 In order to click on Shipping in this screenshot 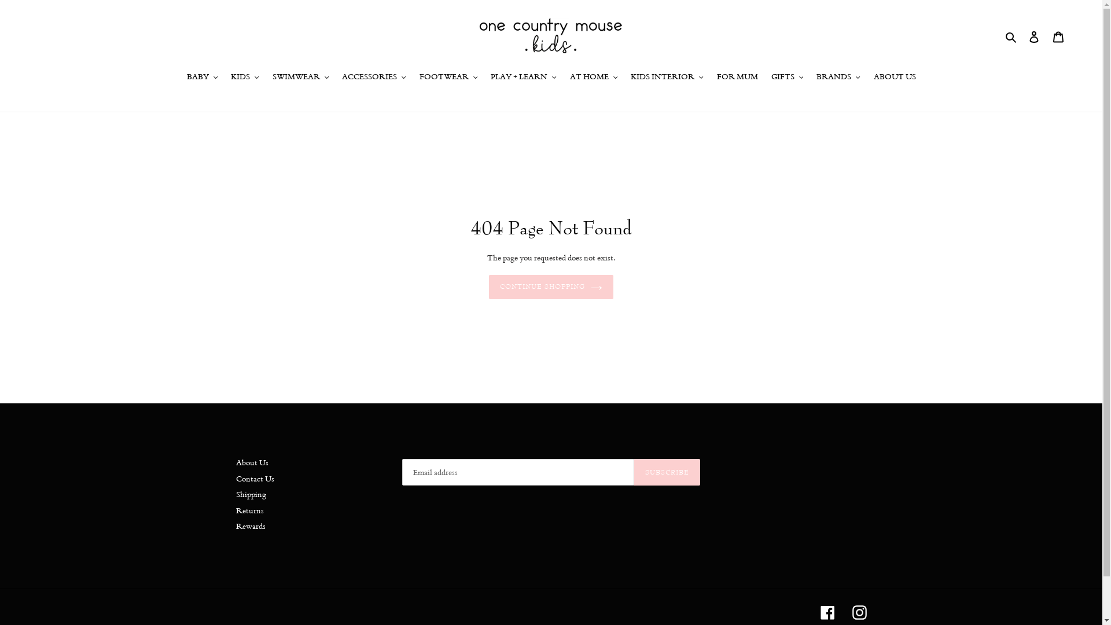, I will do `click(251, 495)`.